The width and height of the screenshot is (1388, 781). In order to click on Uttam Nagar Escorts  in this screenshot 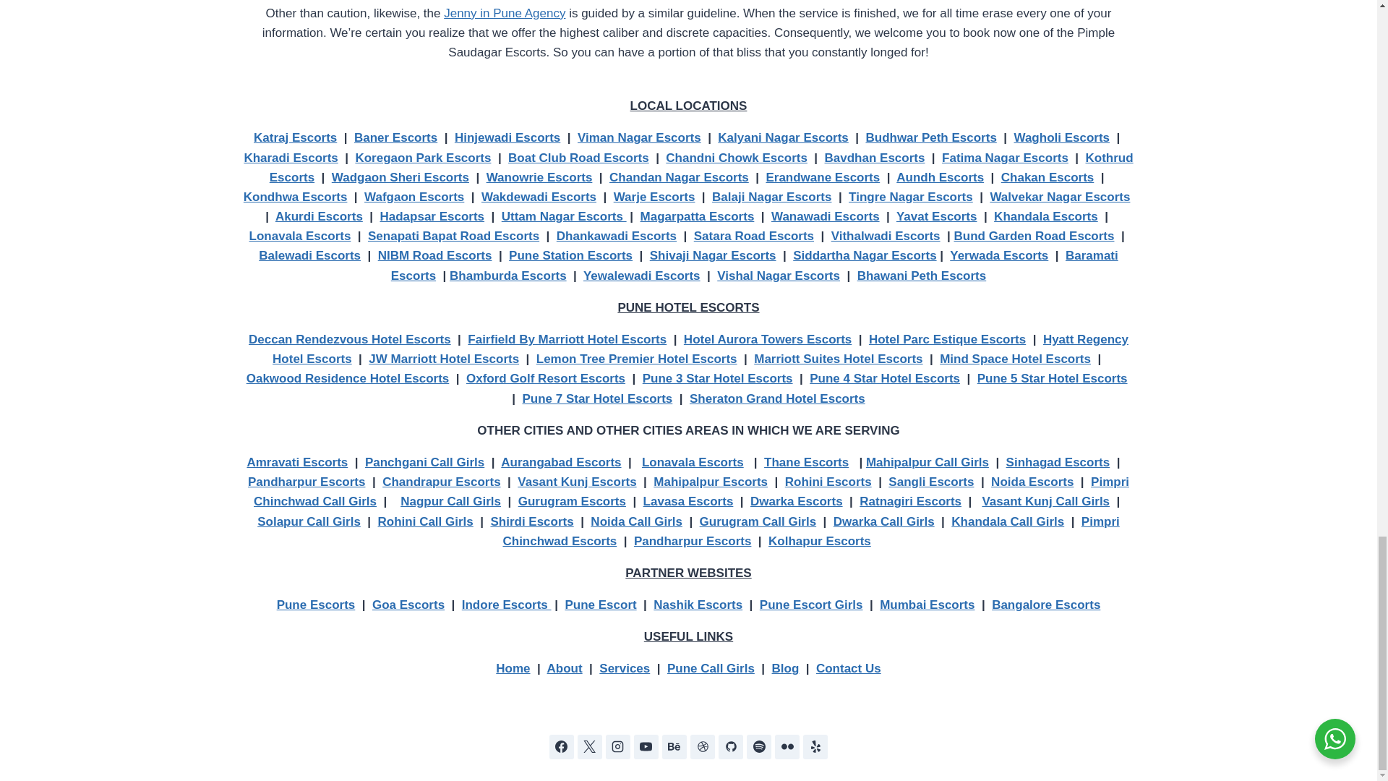, I will do `click(564, 216)`.